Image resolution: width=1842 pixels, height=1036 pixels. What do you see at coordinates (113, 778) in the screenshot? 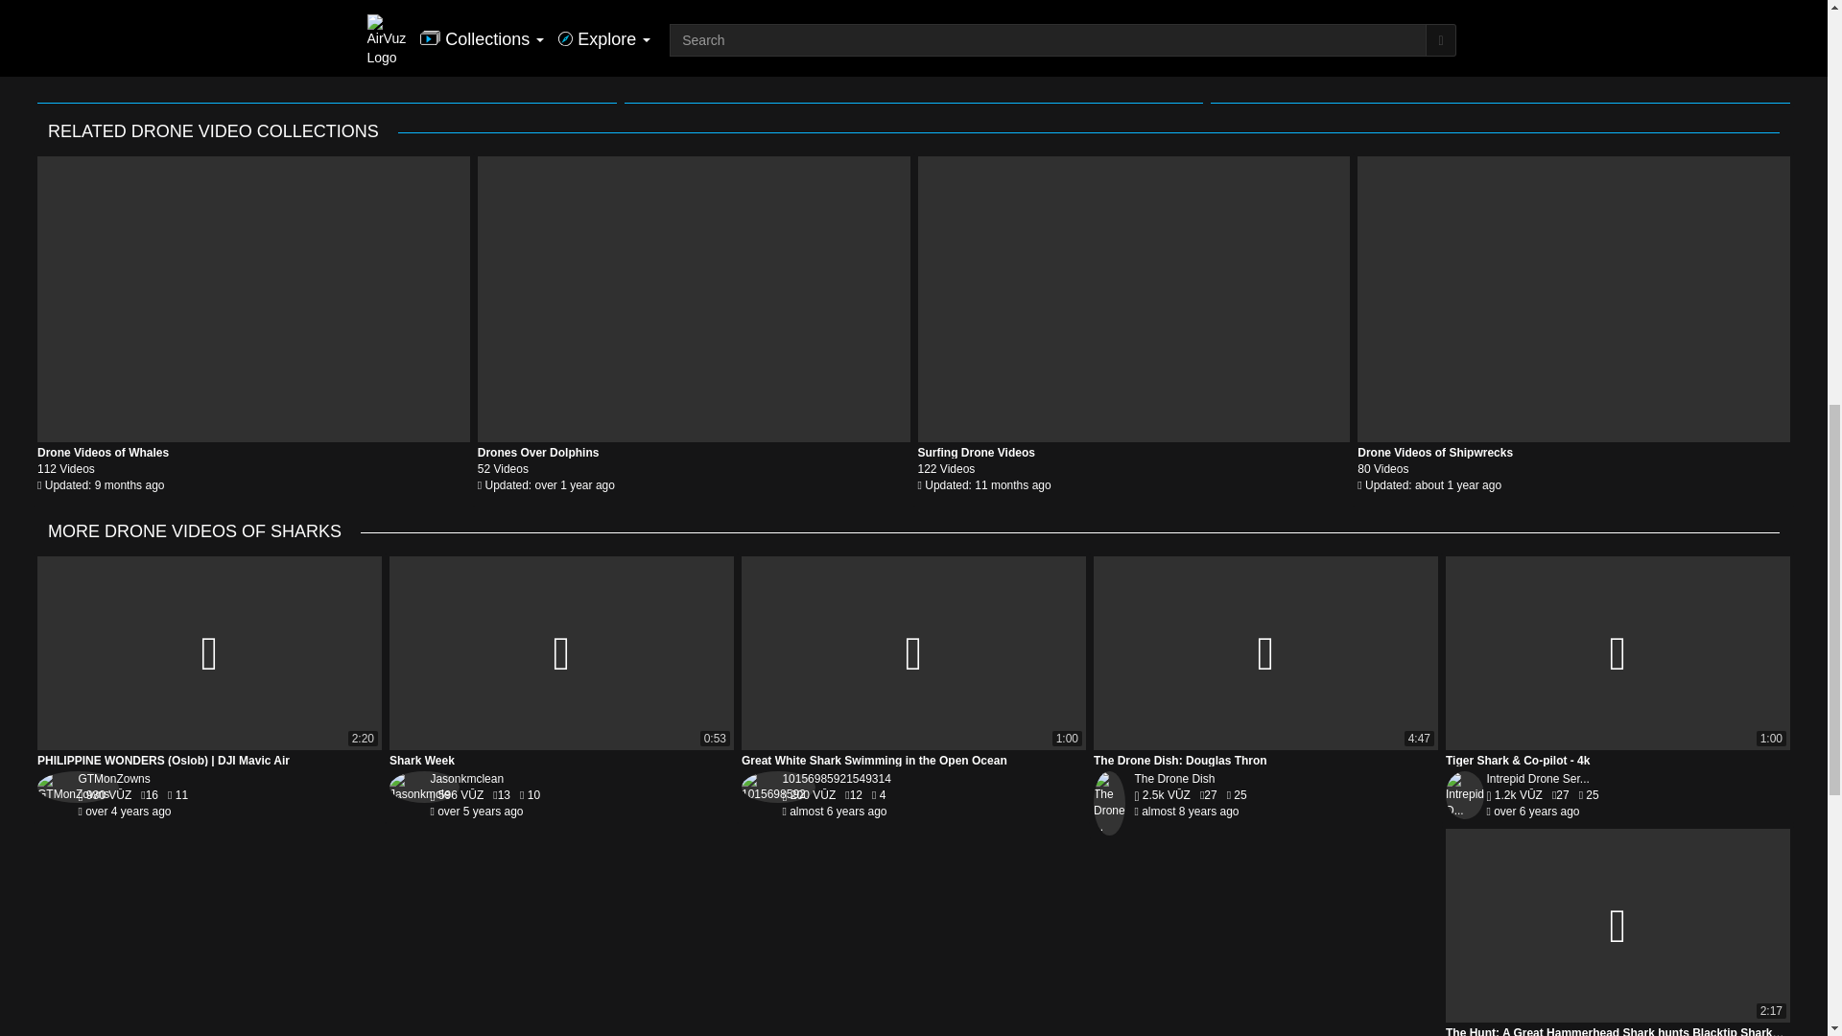
I see `GTMonZowns` at bounding box center [113, 778].